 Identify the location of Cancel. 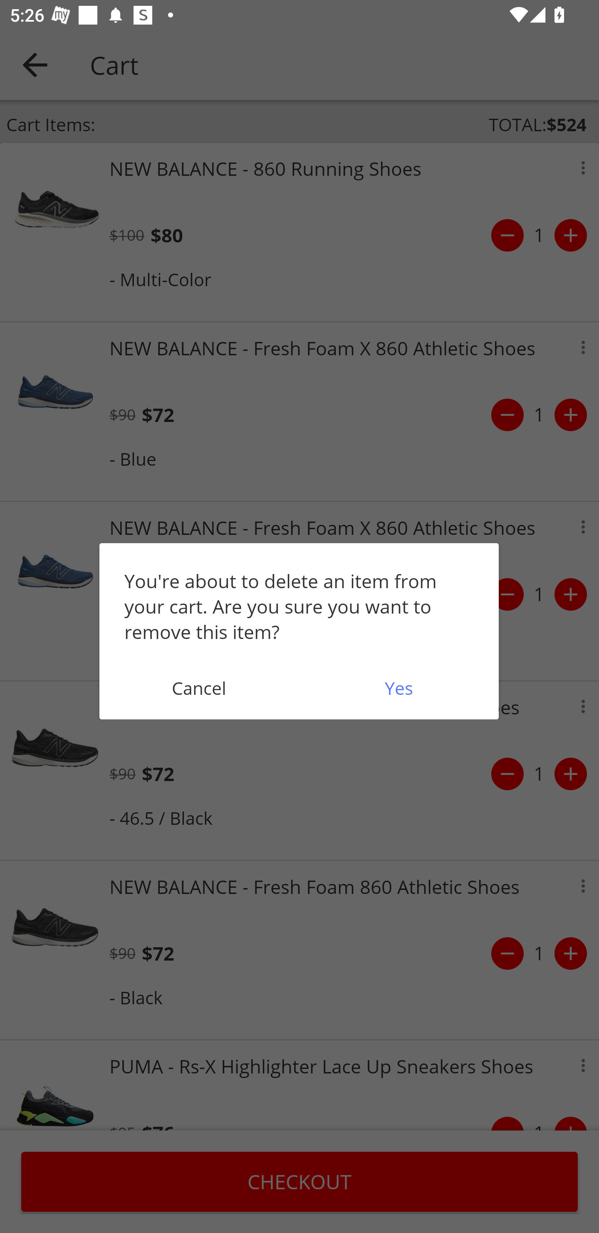
(199, 688).